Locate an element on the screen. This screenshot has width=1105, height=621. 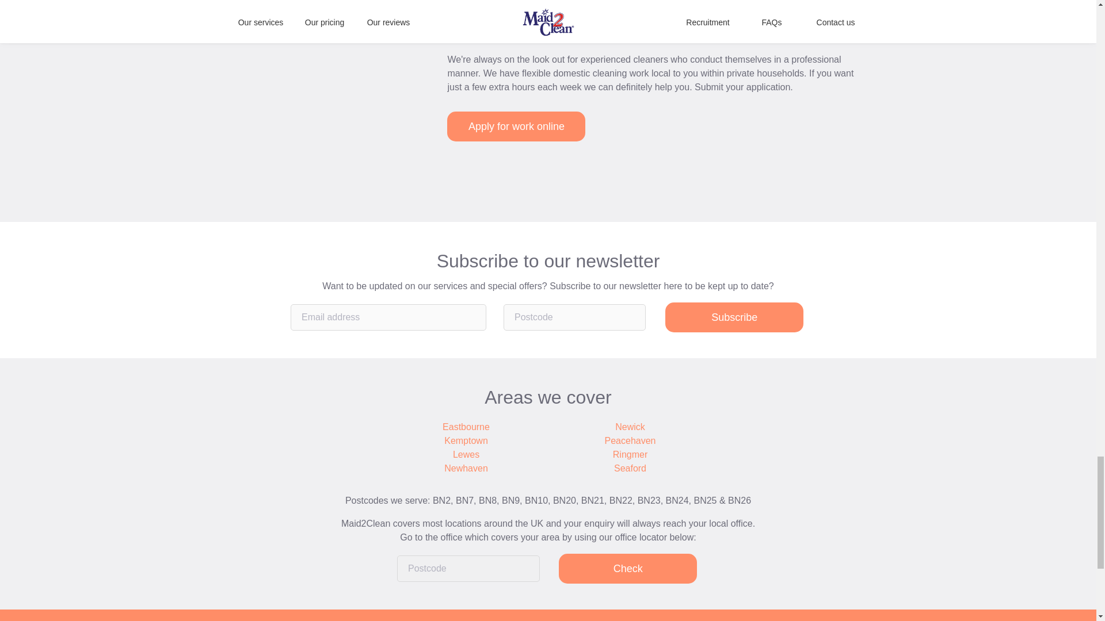
Subscribe is located at coordinates (734, 317).